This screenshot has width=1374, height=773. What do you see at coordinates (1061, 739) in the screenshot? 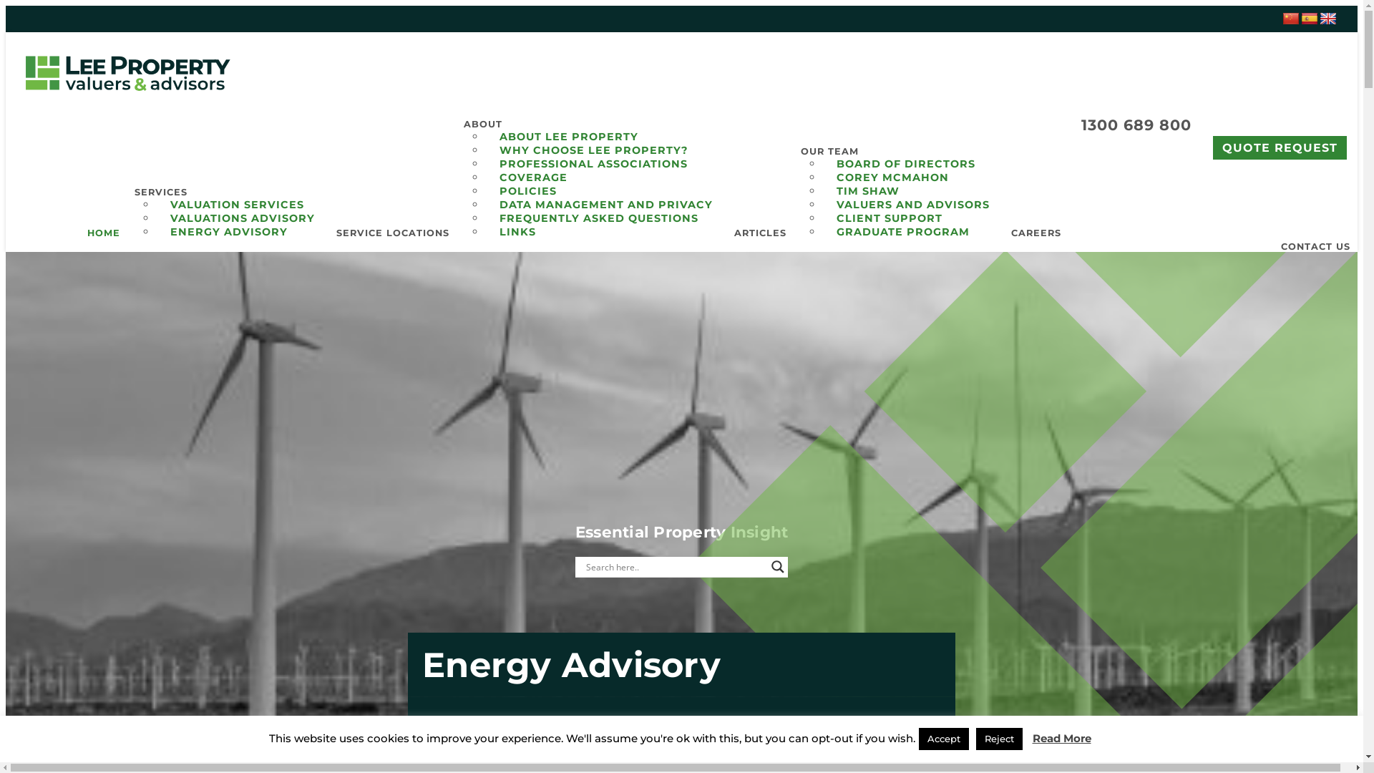
I see `Read More` at bounding box center [1061, 739].